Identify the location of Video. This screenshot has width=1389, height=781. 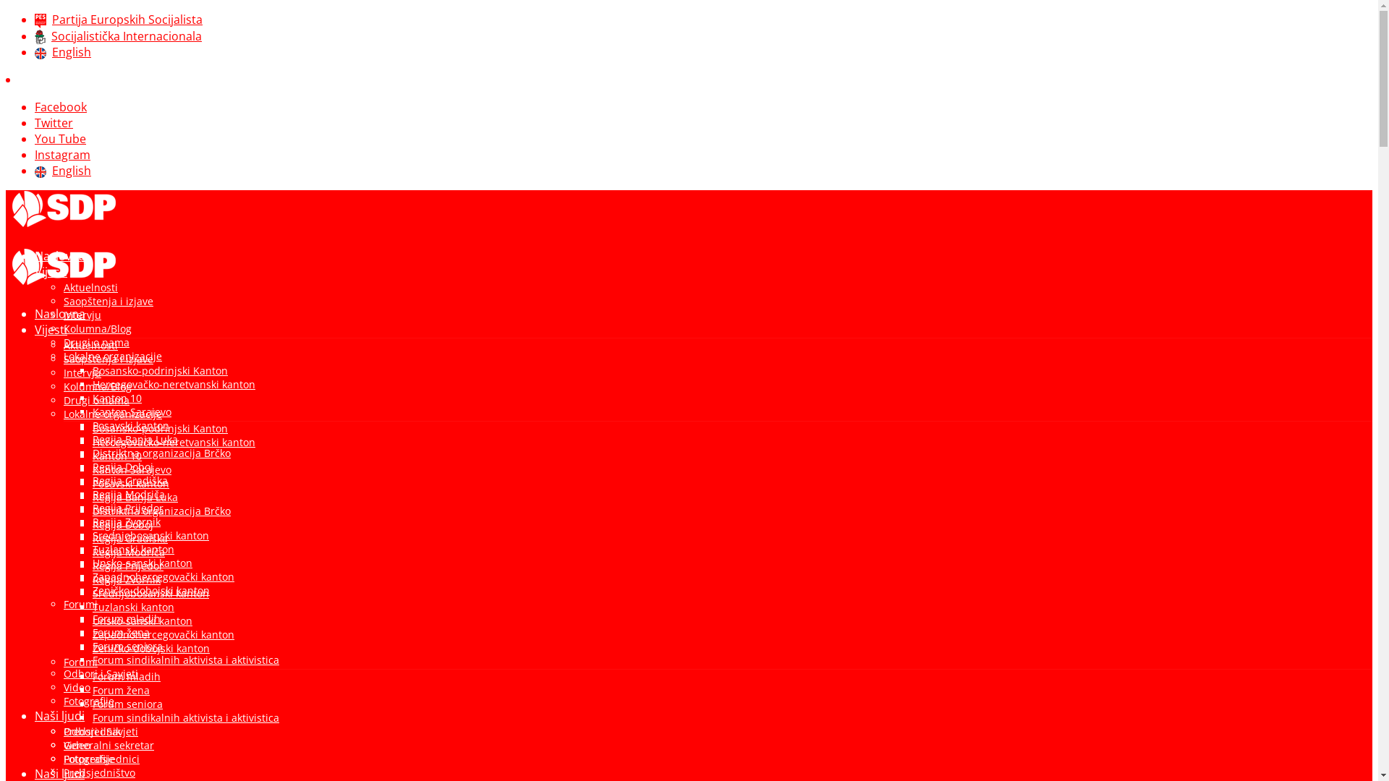
(77, 687).